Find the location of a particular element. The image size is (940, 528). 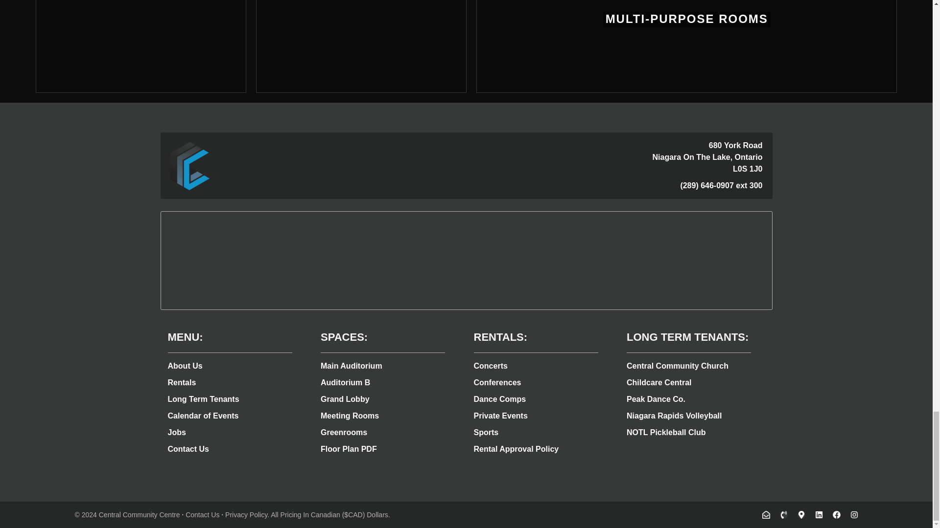

MAIN AUD is located at coordinates (361, 46).